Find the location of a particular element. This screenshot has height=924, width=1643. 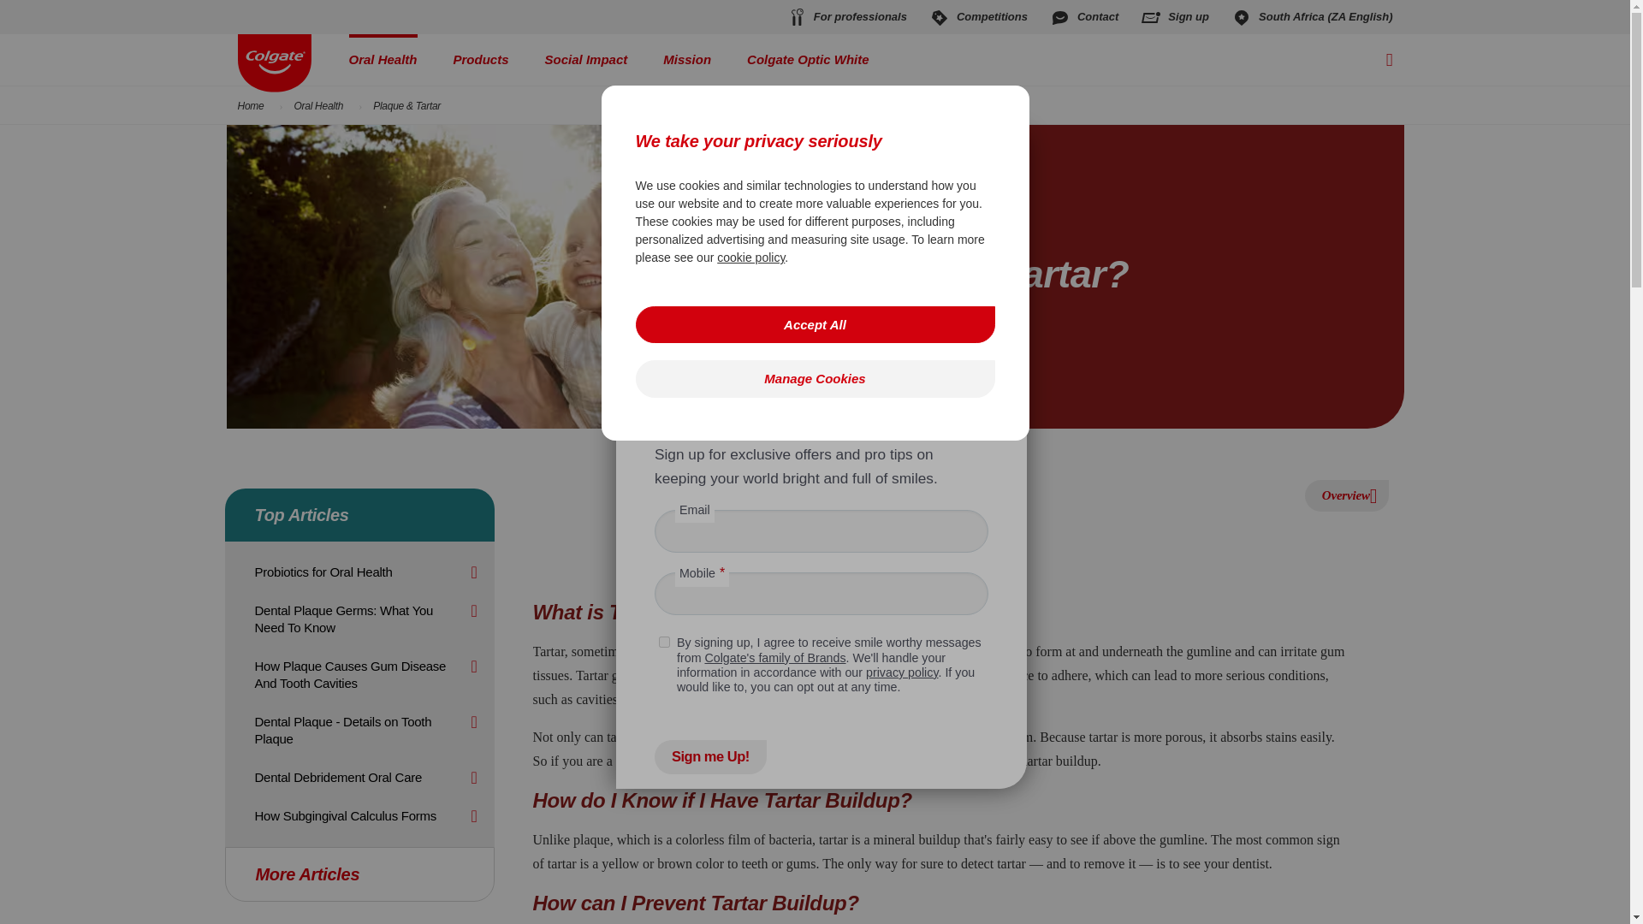

Grandmother and granddaughter laughing is located at coordinates (495, 276).